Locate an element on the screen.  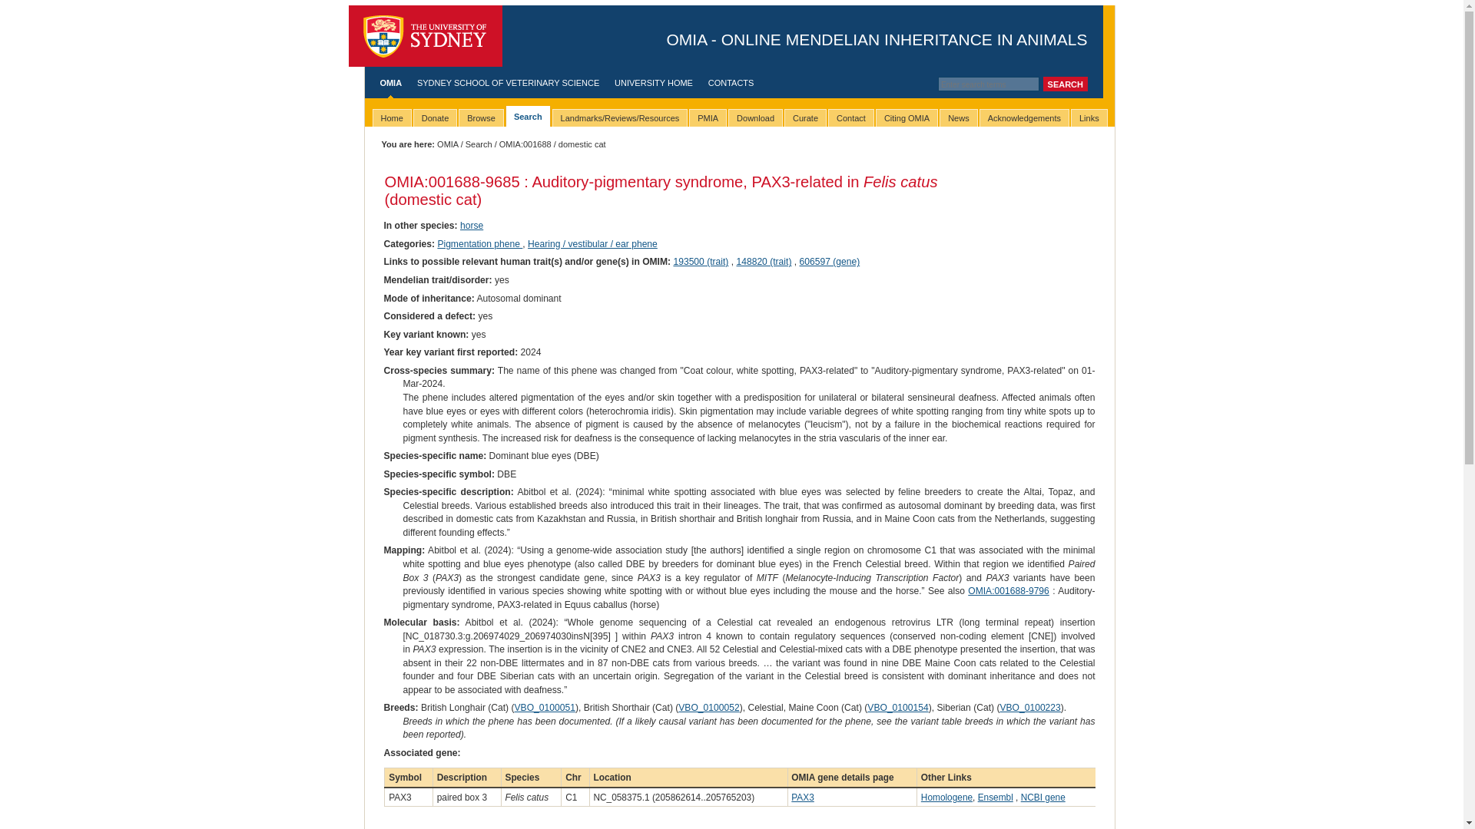
Search is located at coordinates (528, 117).